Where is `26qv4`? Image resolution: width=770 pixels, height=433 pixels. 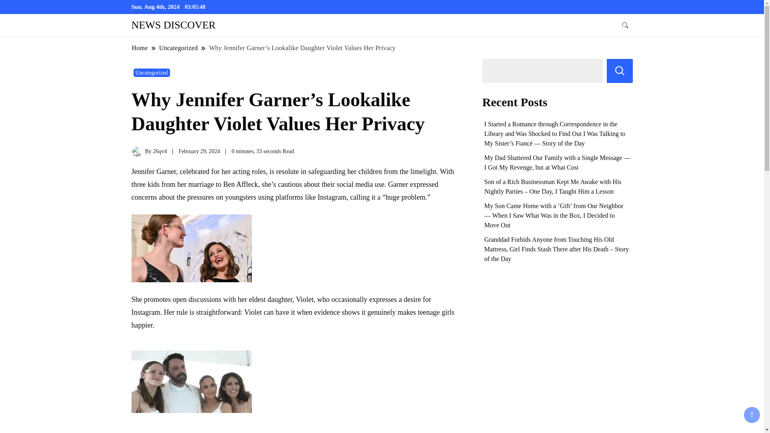 26qv4 is located at coordinates (160, 151).